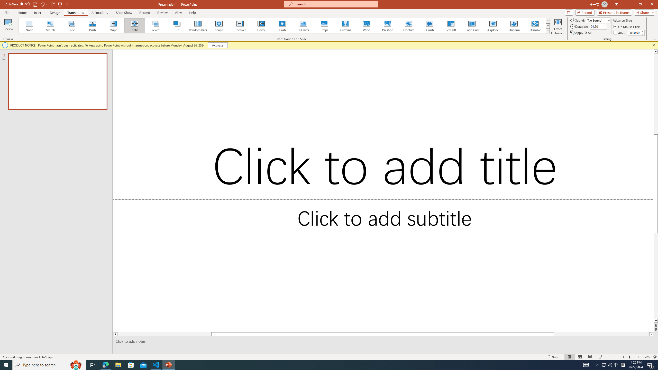 This screenshot has height=370, width=658. What do you see at coordinates (451, 26) in the screenshot?
I see `Peel Off` at bounding box center [451, 26].